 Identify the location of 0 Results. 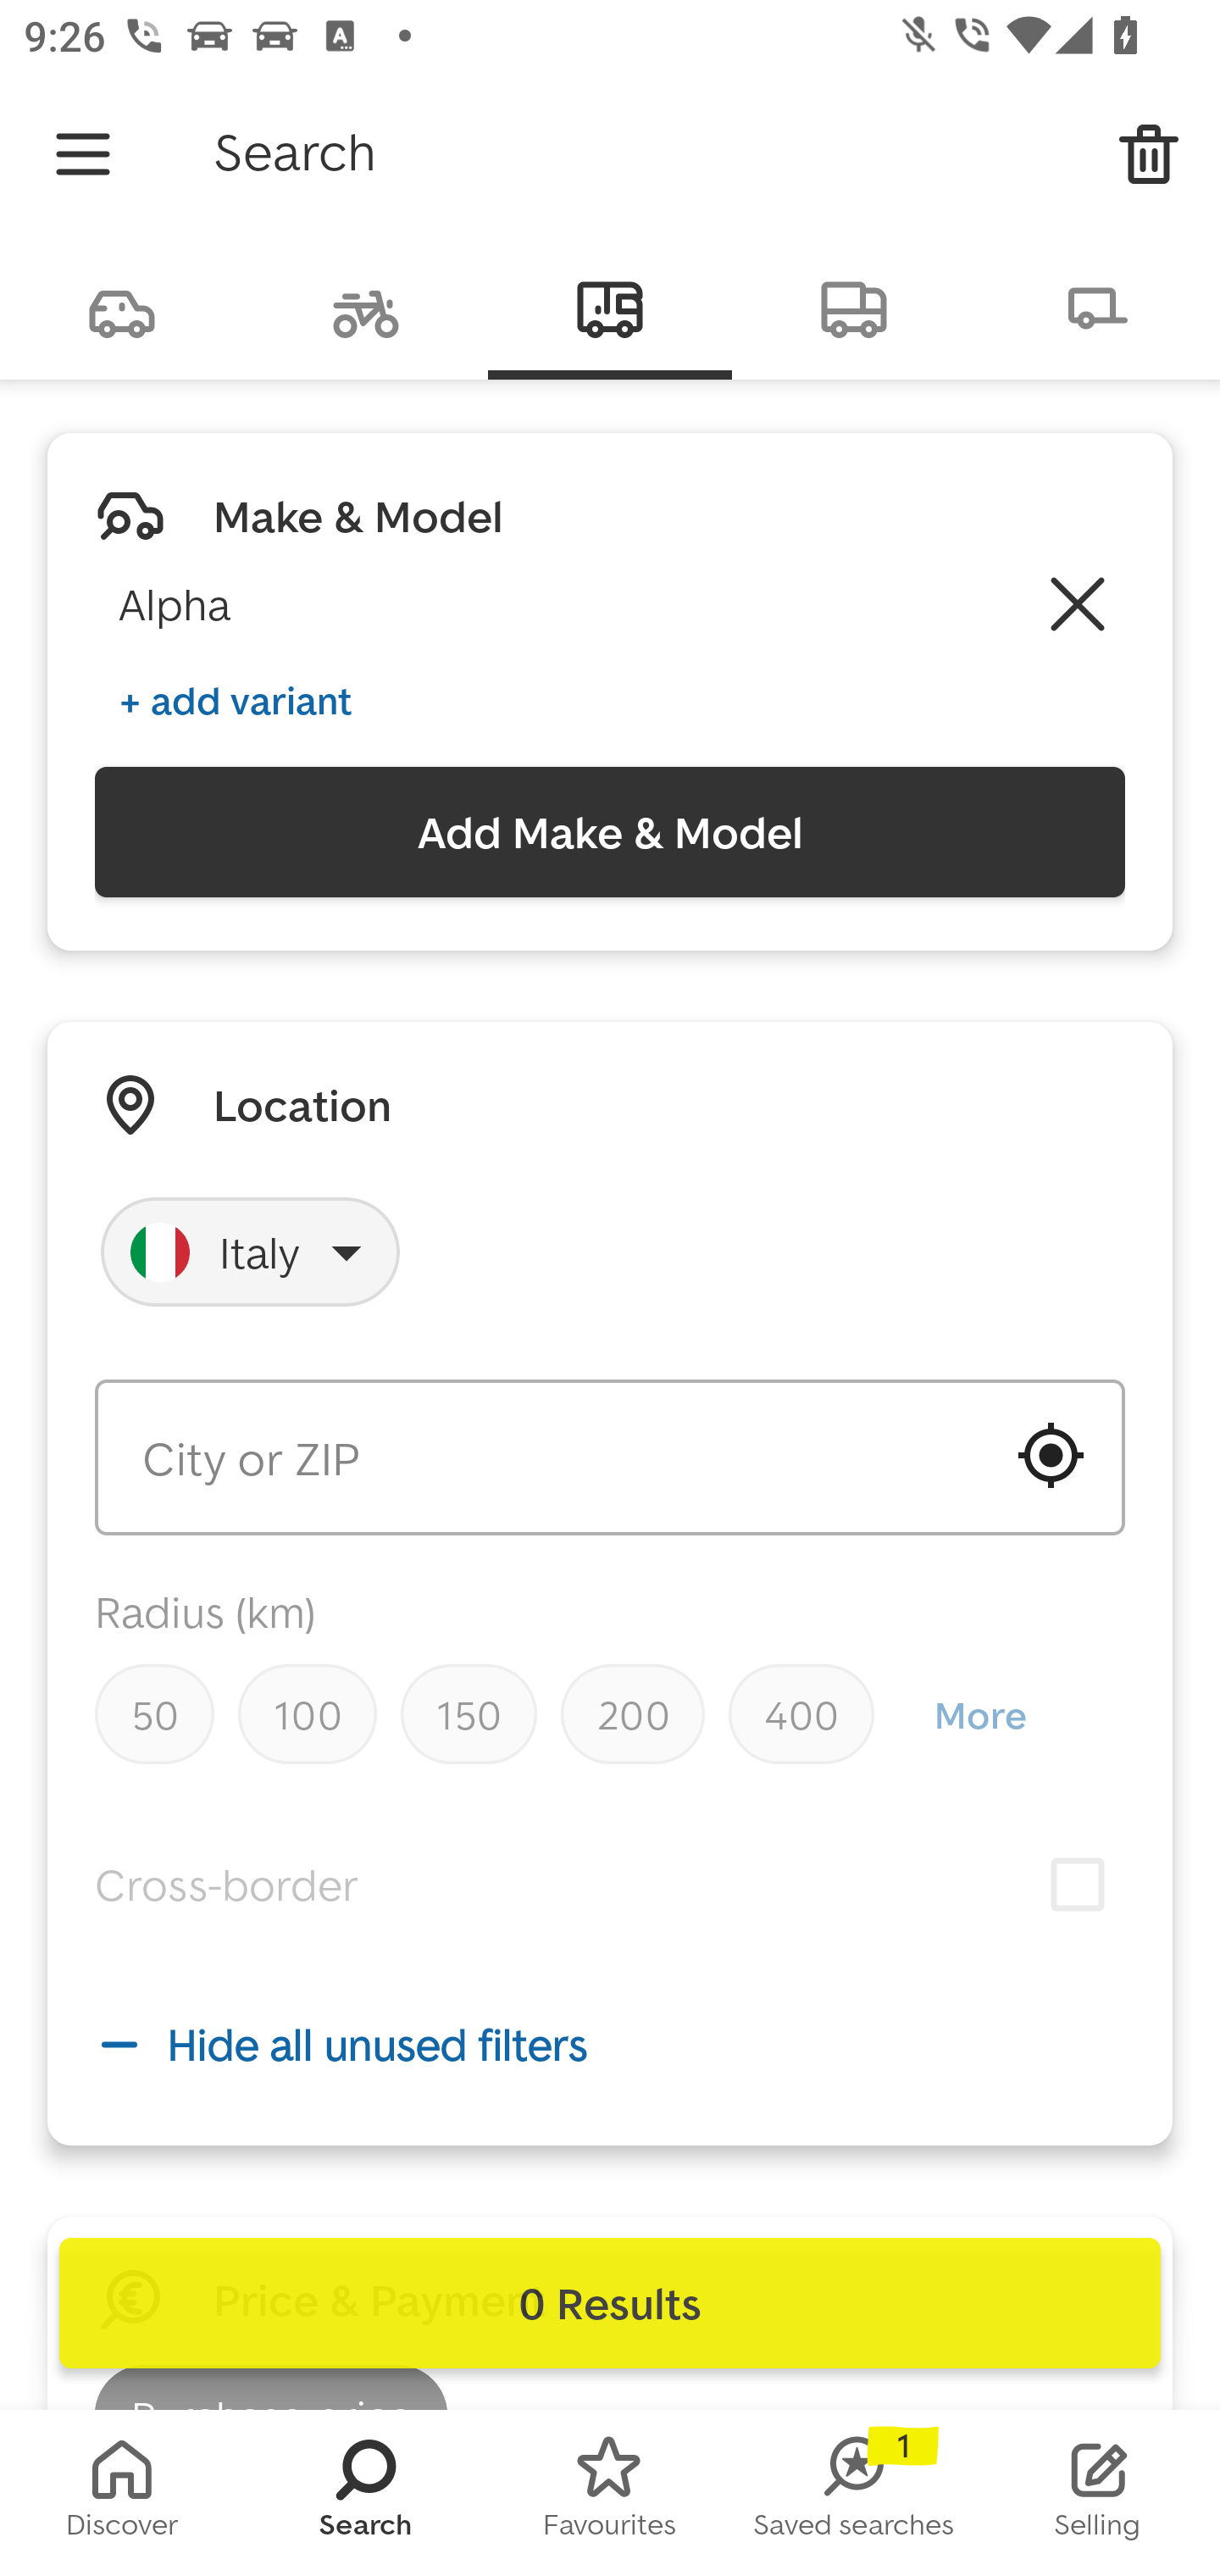
(610, 2303).